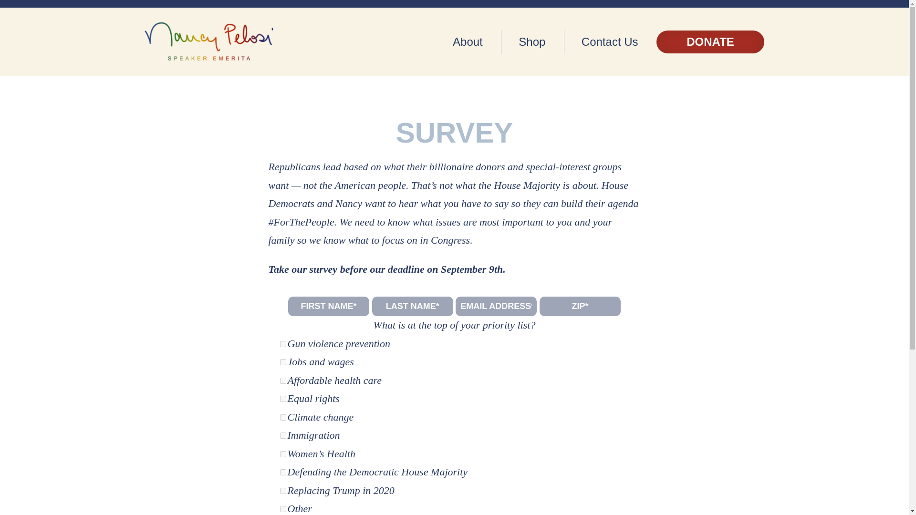  I want to click on About, so click(468, 42).